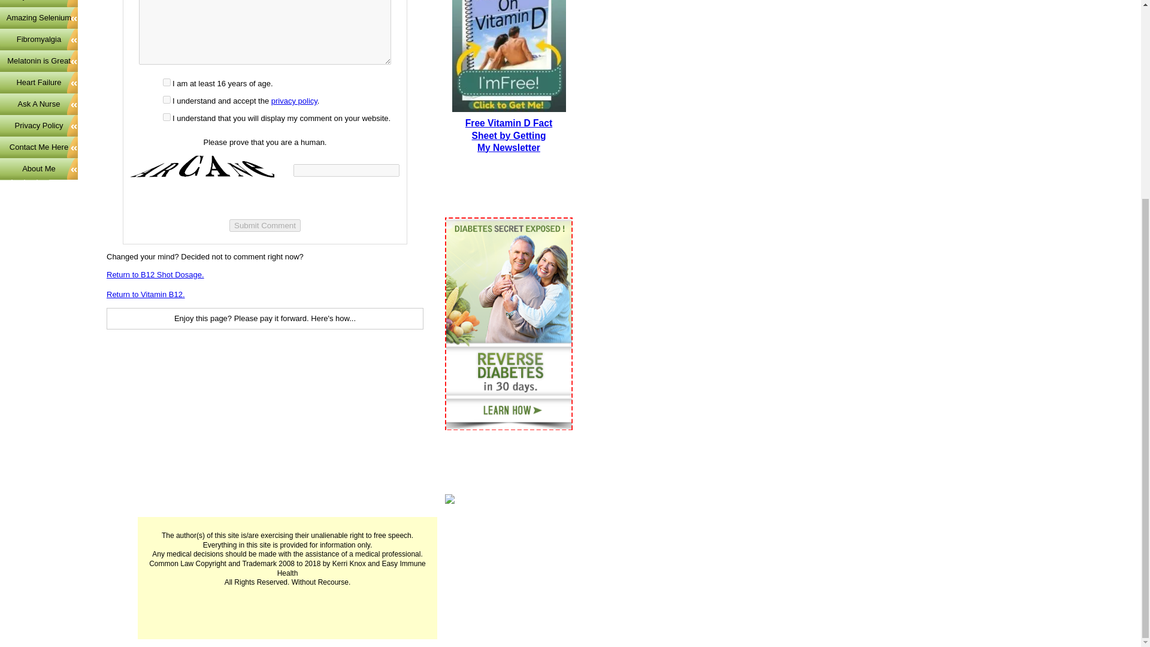  Describe the element at coordinates (39, 126) in the screenshot. I see `Privacy Policy` at that location.